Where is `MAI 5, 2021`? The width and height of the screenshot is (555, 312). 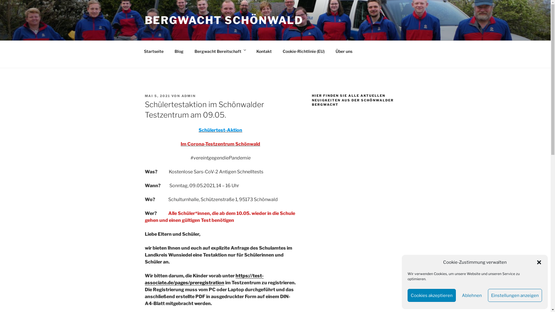
MAI 5, 2021 is located at coordinates (157, 96).